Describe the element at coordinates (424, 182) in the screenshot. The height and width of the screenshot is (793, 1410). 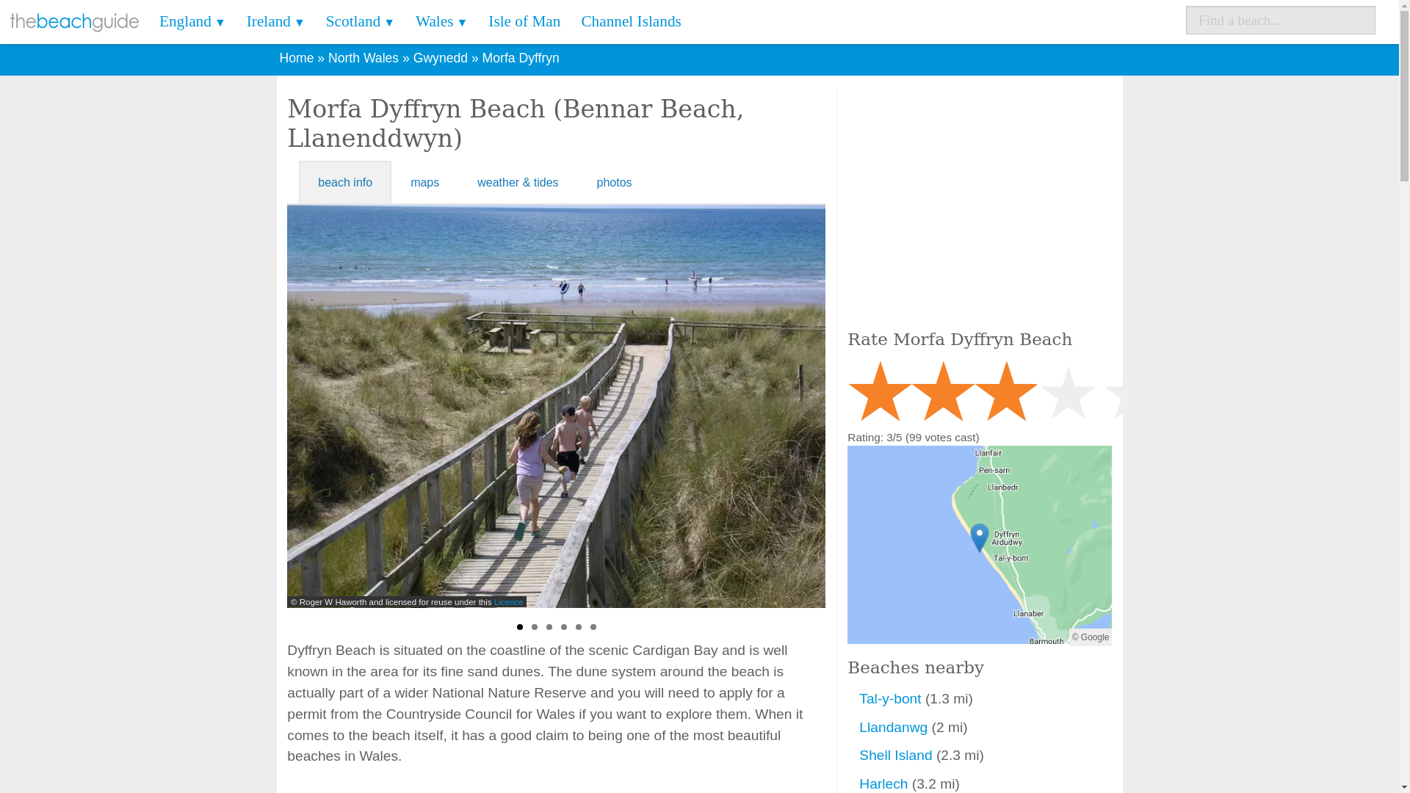
I see `maps` at that location.